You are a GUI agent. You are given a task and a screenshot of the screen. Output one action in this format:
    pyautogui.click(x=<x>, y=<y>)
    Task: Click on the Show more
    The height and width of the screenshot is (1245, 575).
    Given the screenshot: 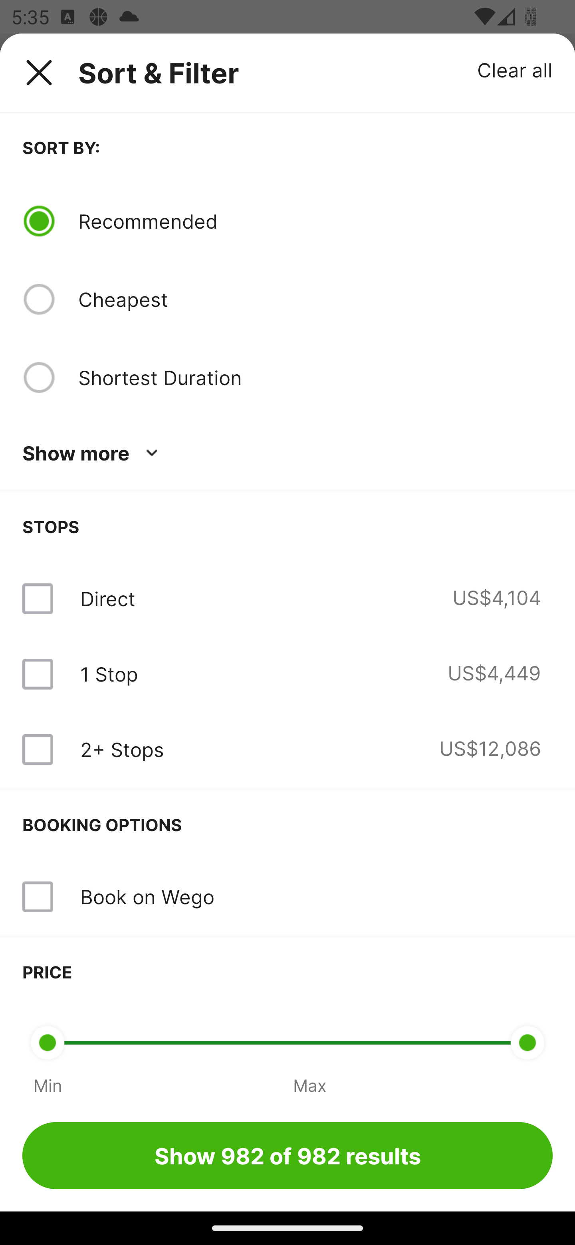 What is the action you would take?
    pyautogui.click(x=93, y=453)
    